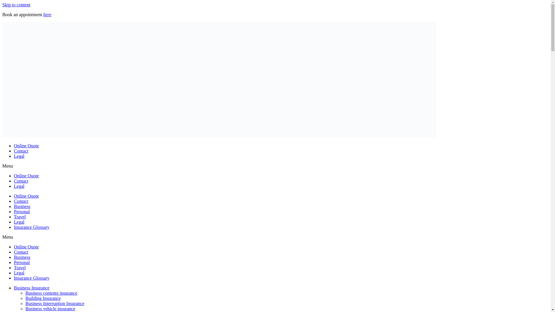 This screenshot has width=555, height=312. Describe the element at coordinates (26, 196) in the screenshot. I see `Online Quote` at that location.